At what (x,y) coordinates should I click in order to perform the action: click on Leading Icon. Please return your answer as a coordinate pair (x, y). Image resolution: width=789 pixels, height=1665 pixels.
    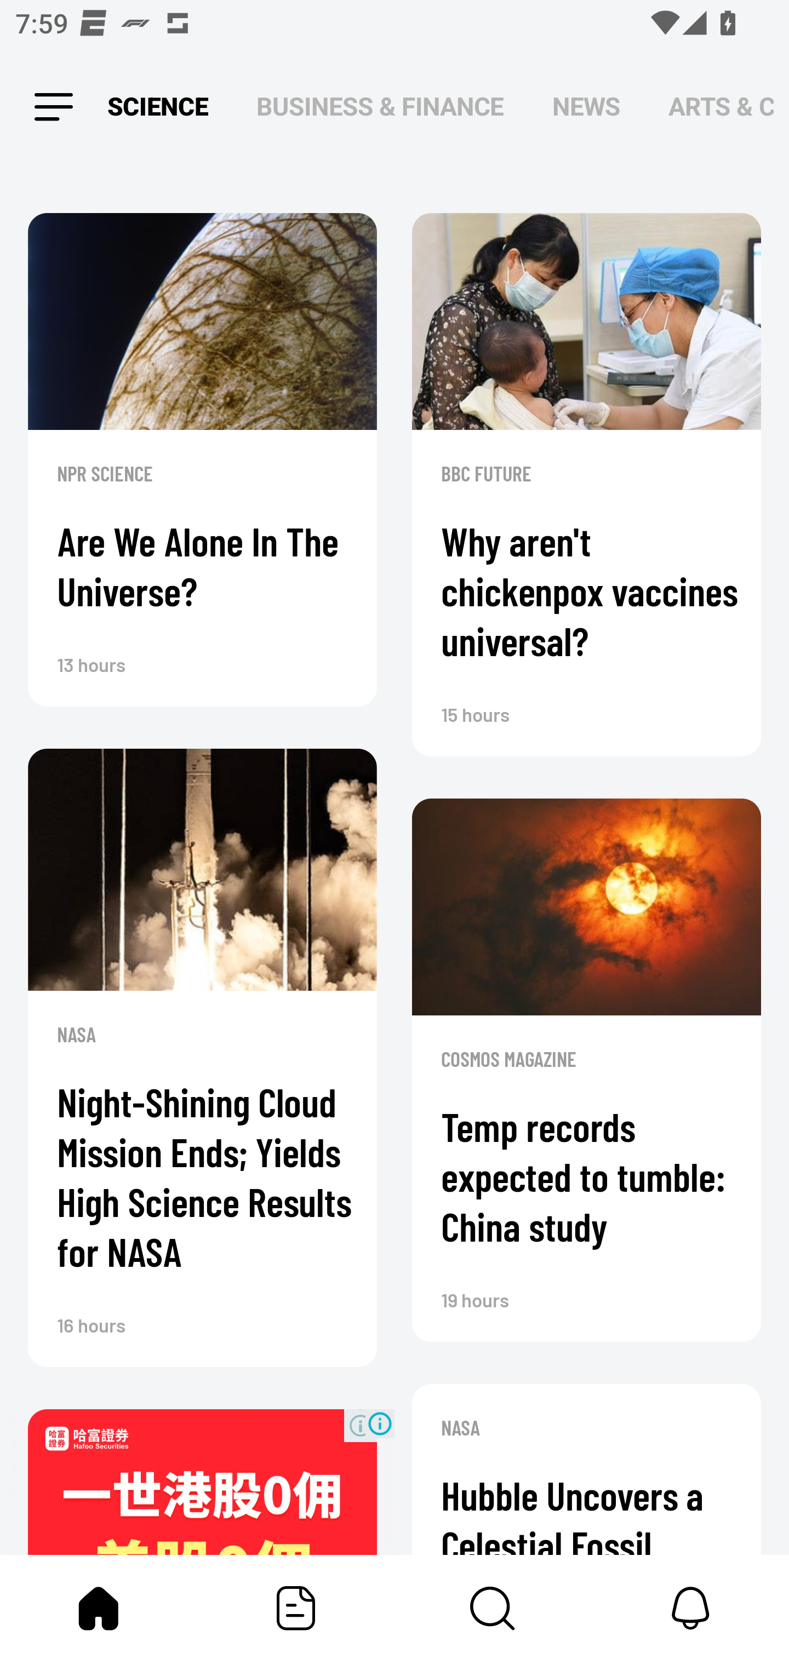
    Looking at the image, I should click on (54, 107).